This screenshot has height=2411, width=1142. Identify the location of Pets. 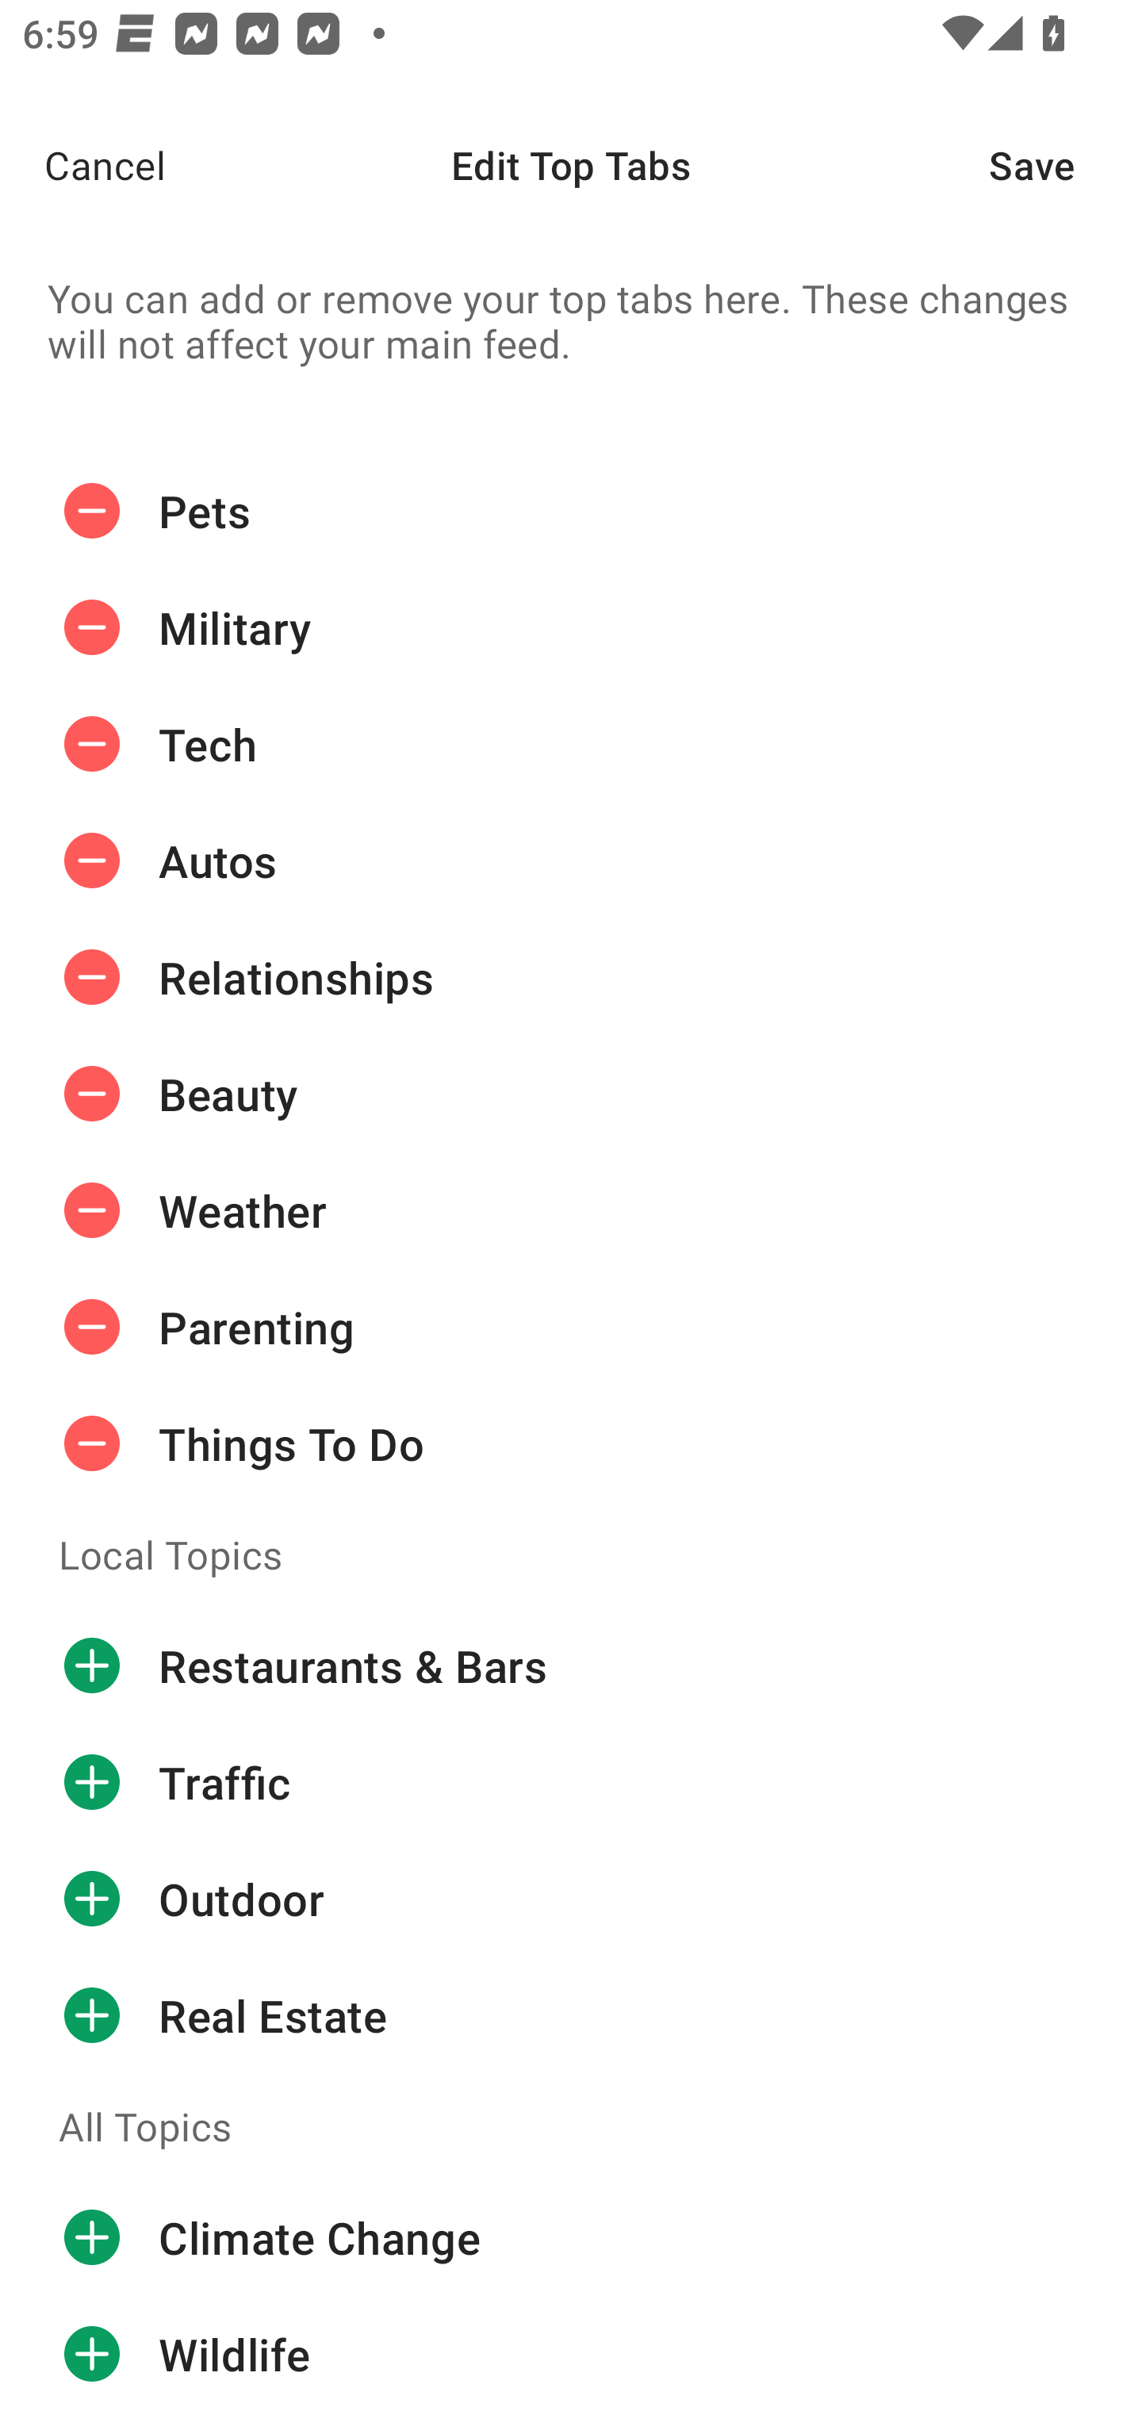
(571, 511).